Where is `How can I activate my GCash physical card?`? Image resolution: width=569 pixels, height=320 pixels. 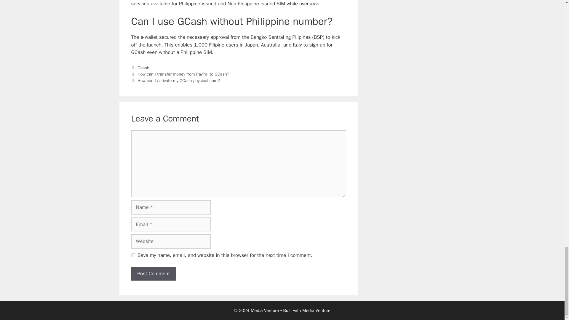
How can I activate my GCash physical card? is located at coordinates (178, 81).